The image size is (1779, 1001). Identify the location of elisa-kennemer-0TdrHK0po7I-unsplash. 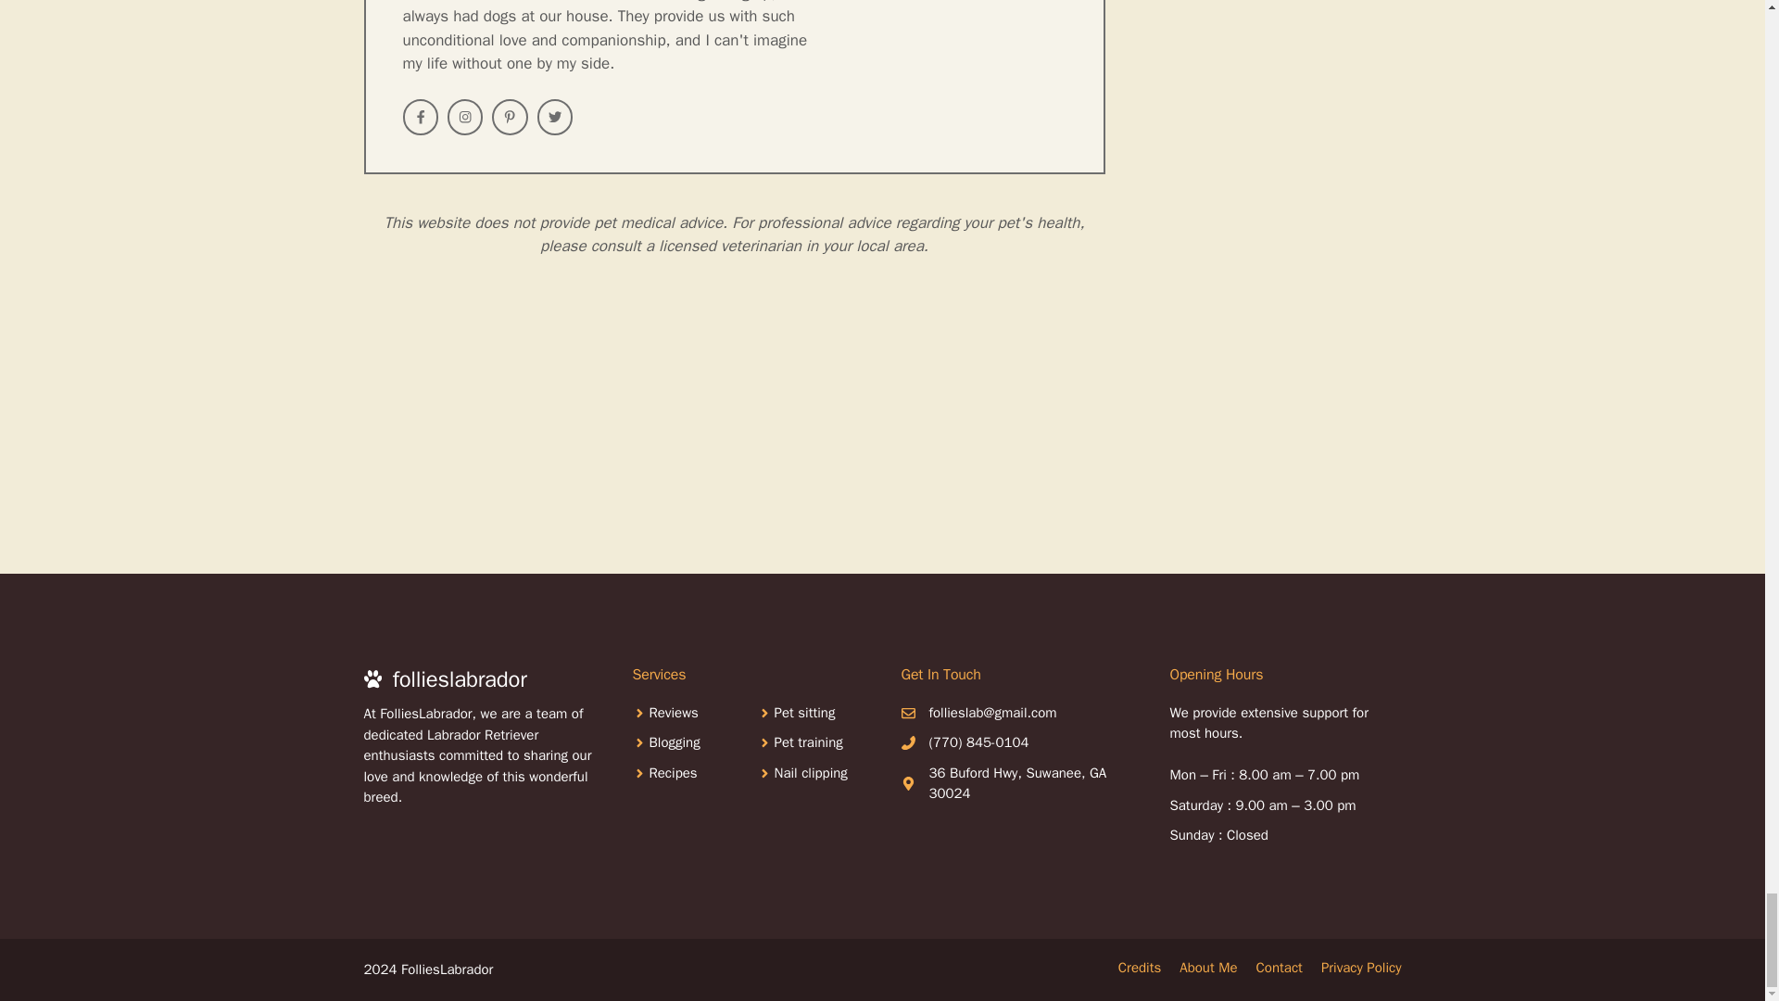
(529, 434).